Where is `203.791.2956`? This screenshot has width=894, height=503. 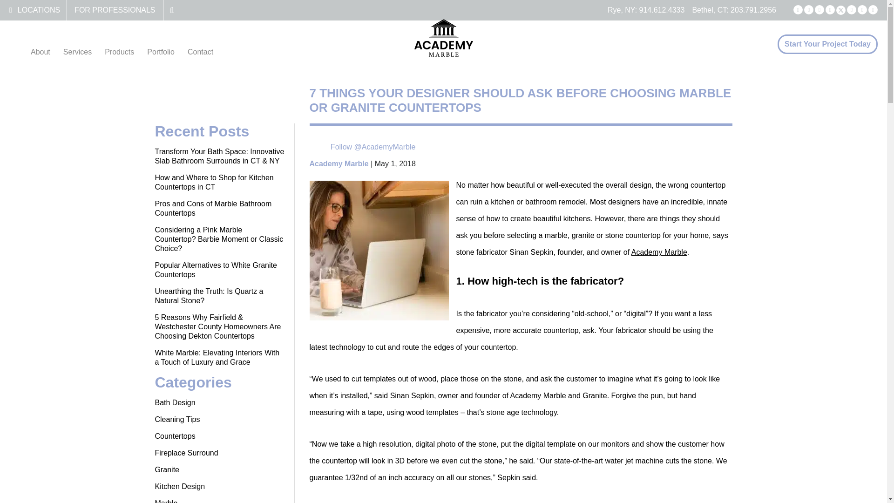 203.791.2956 is located at coordinates (753, 10).